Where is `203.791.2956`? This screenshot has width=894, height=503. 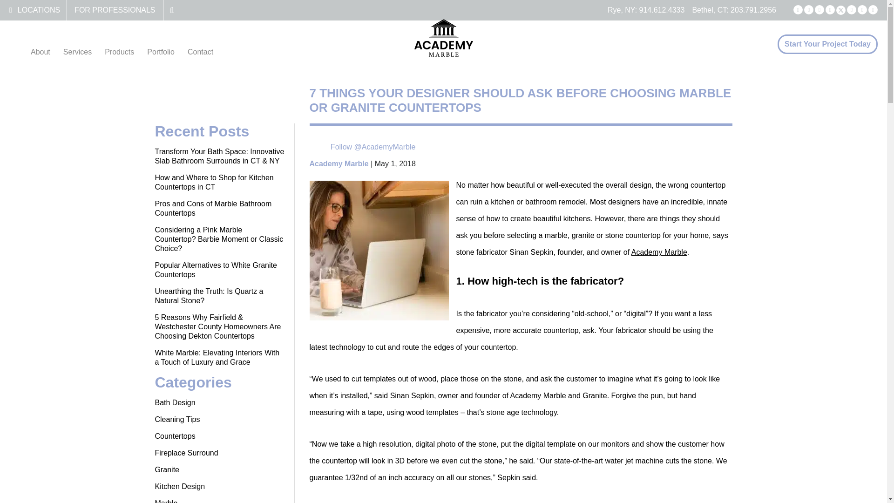 203.791.2956 is located at coordinates (753, 10).